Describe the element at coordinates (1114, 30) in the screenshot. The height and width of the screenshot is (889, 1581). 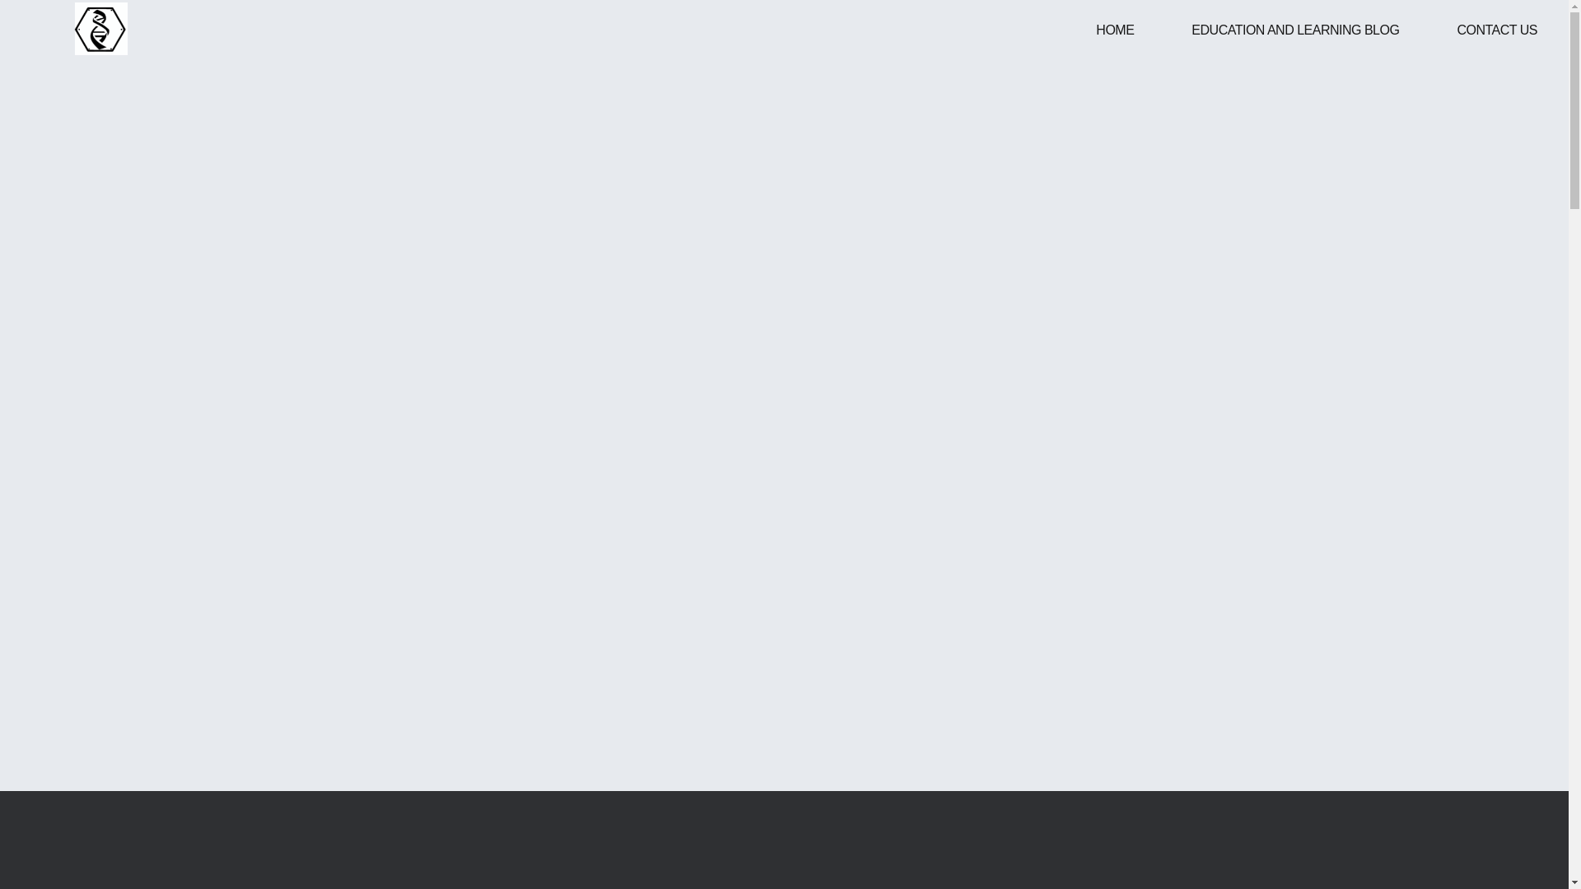
I see `HOME` at that location.